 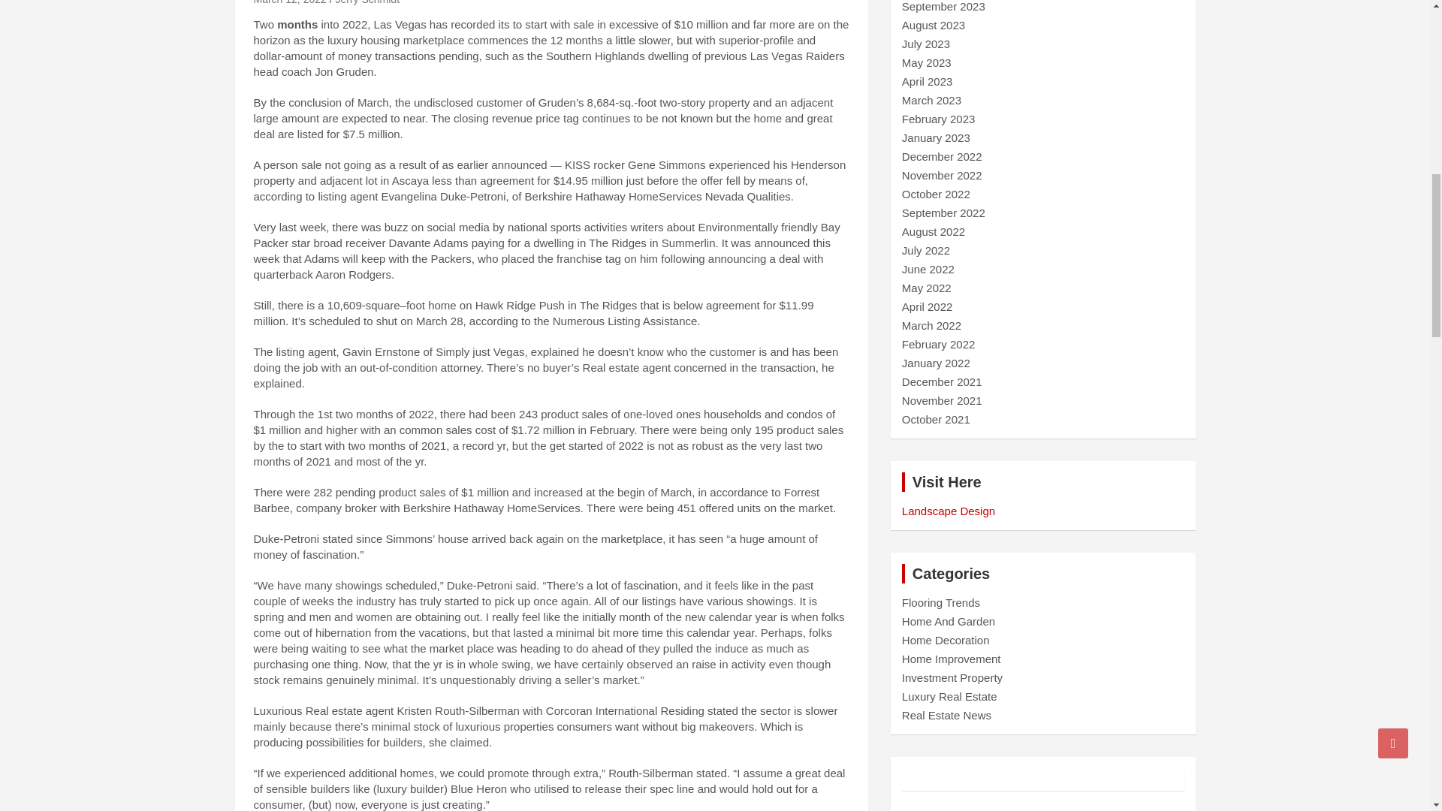 I want to click on Jerry Schmidt, so click(x=367, y=2).